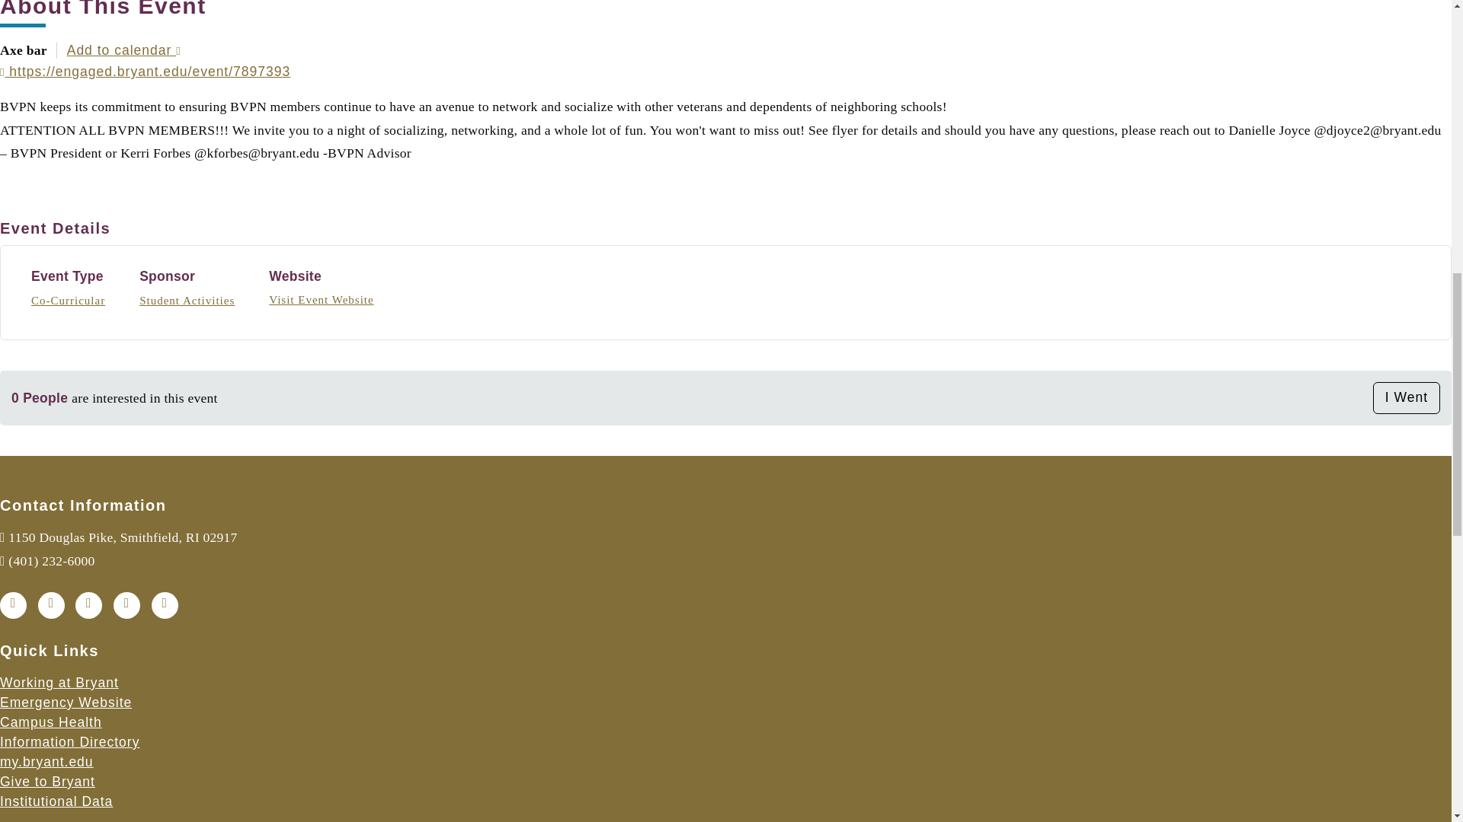 The image size is (1463, 822). Describe the element at coordinates (68, 301) in the screenshot. I see `Co-Curricular` at that location.